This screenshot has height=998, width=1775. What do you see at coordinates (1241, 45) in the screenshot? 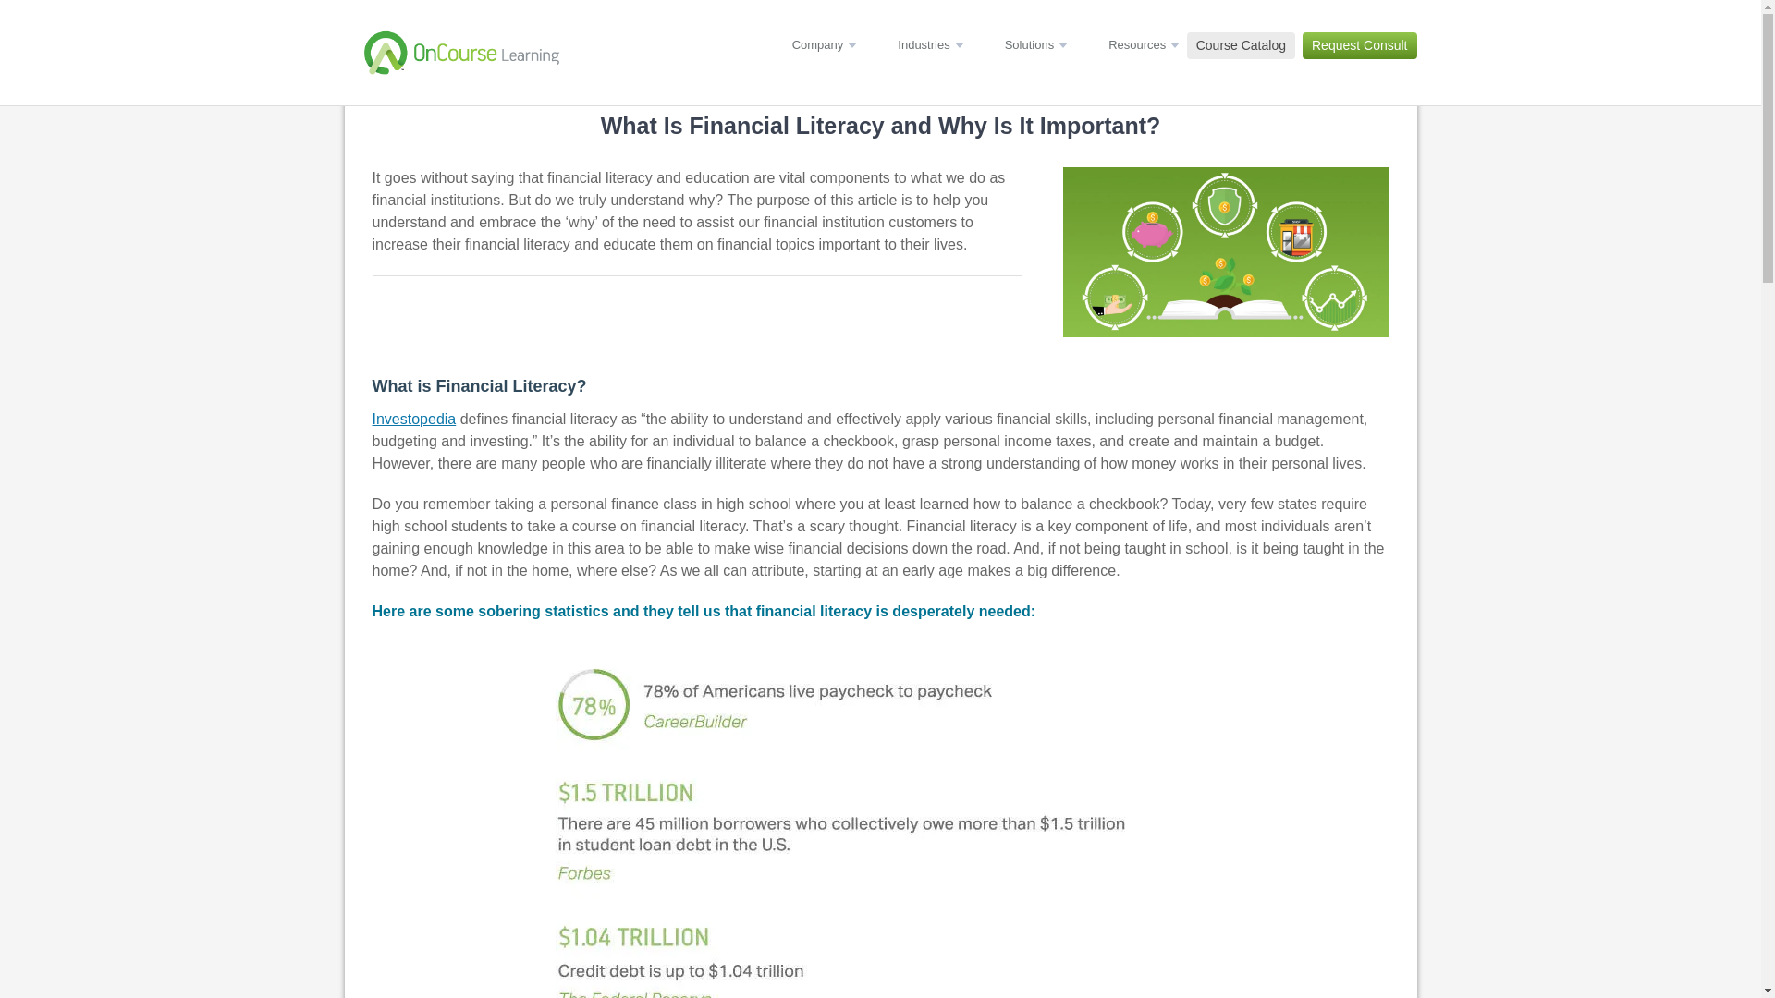
I see `Course Catalog` at bounding box center [1241, 45].